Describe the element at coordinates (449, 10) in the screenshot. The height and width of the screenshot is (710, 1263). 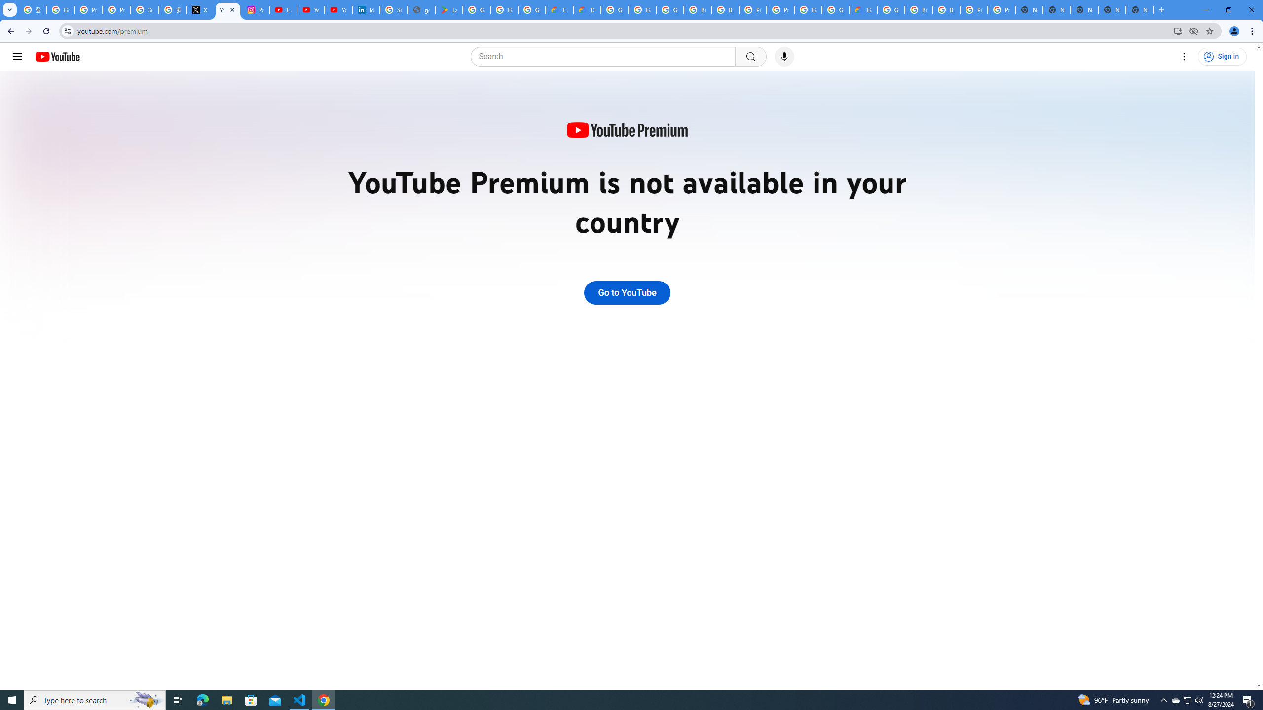
I see `Last Shelter: Survival - Apps on Google Play` at that location.